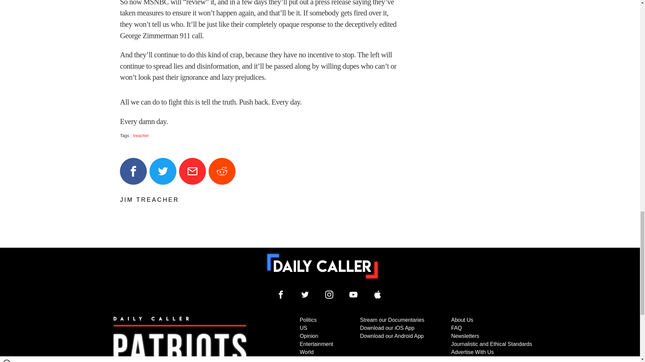 This screenshot has width=645, height=362. I want to click on Daily Caller Twitter, so click(305, 295).